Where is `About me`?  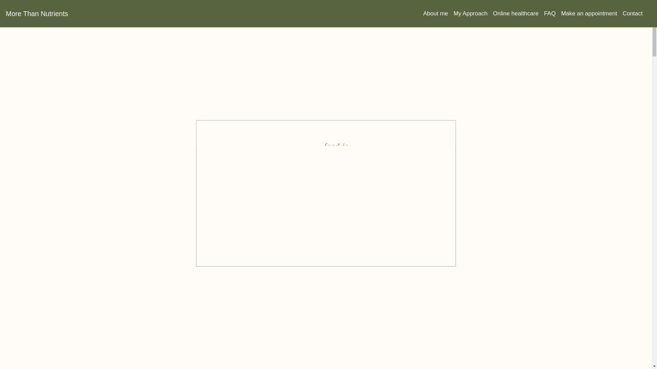
About me is located at coordinates (439, 14).